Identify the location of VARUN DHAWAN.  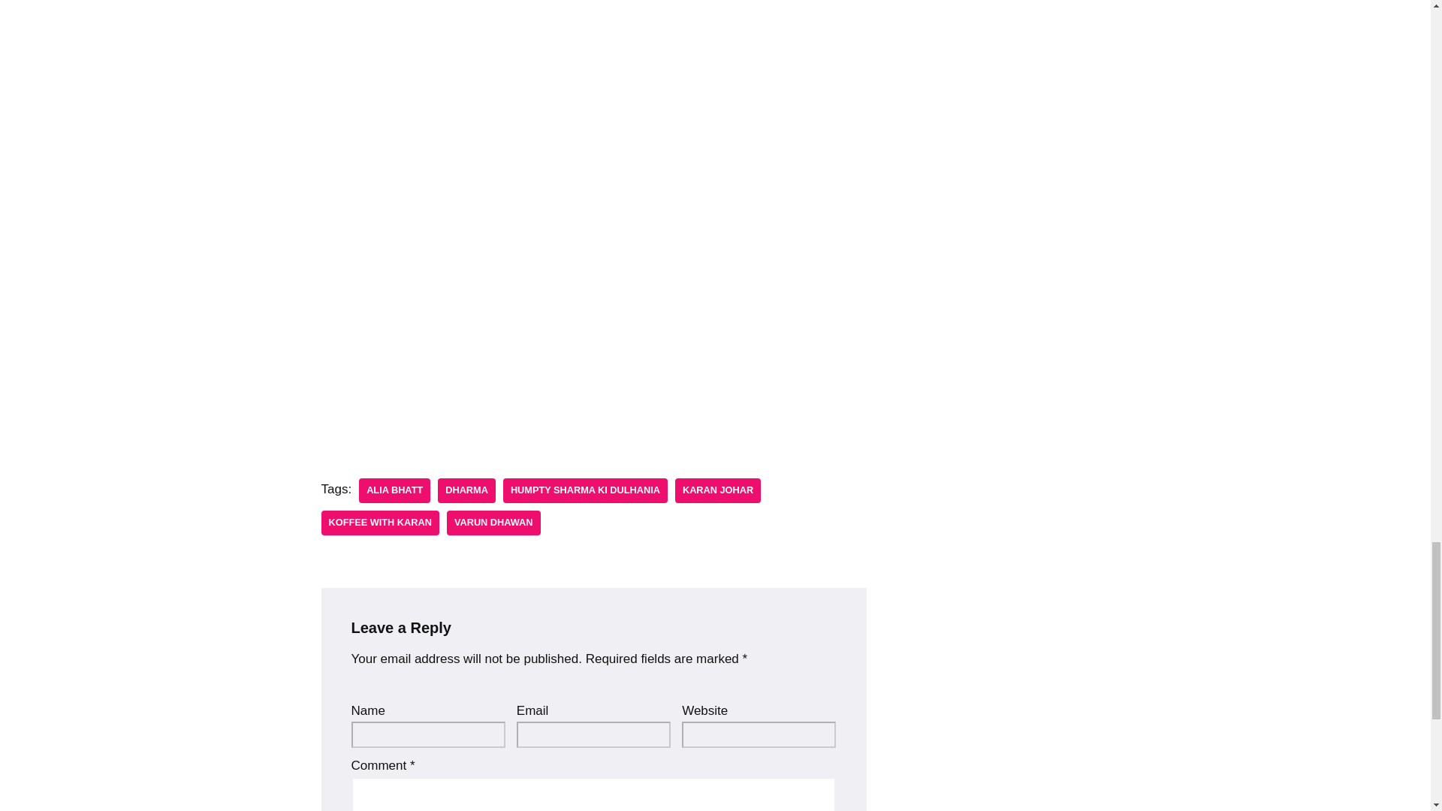
(494, 523).